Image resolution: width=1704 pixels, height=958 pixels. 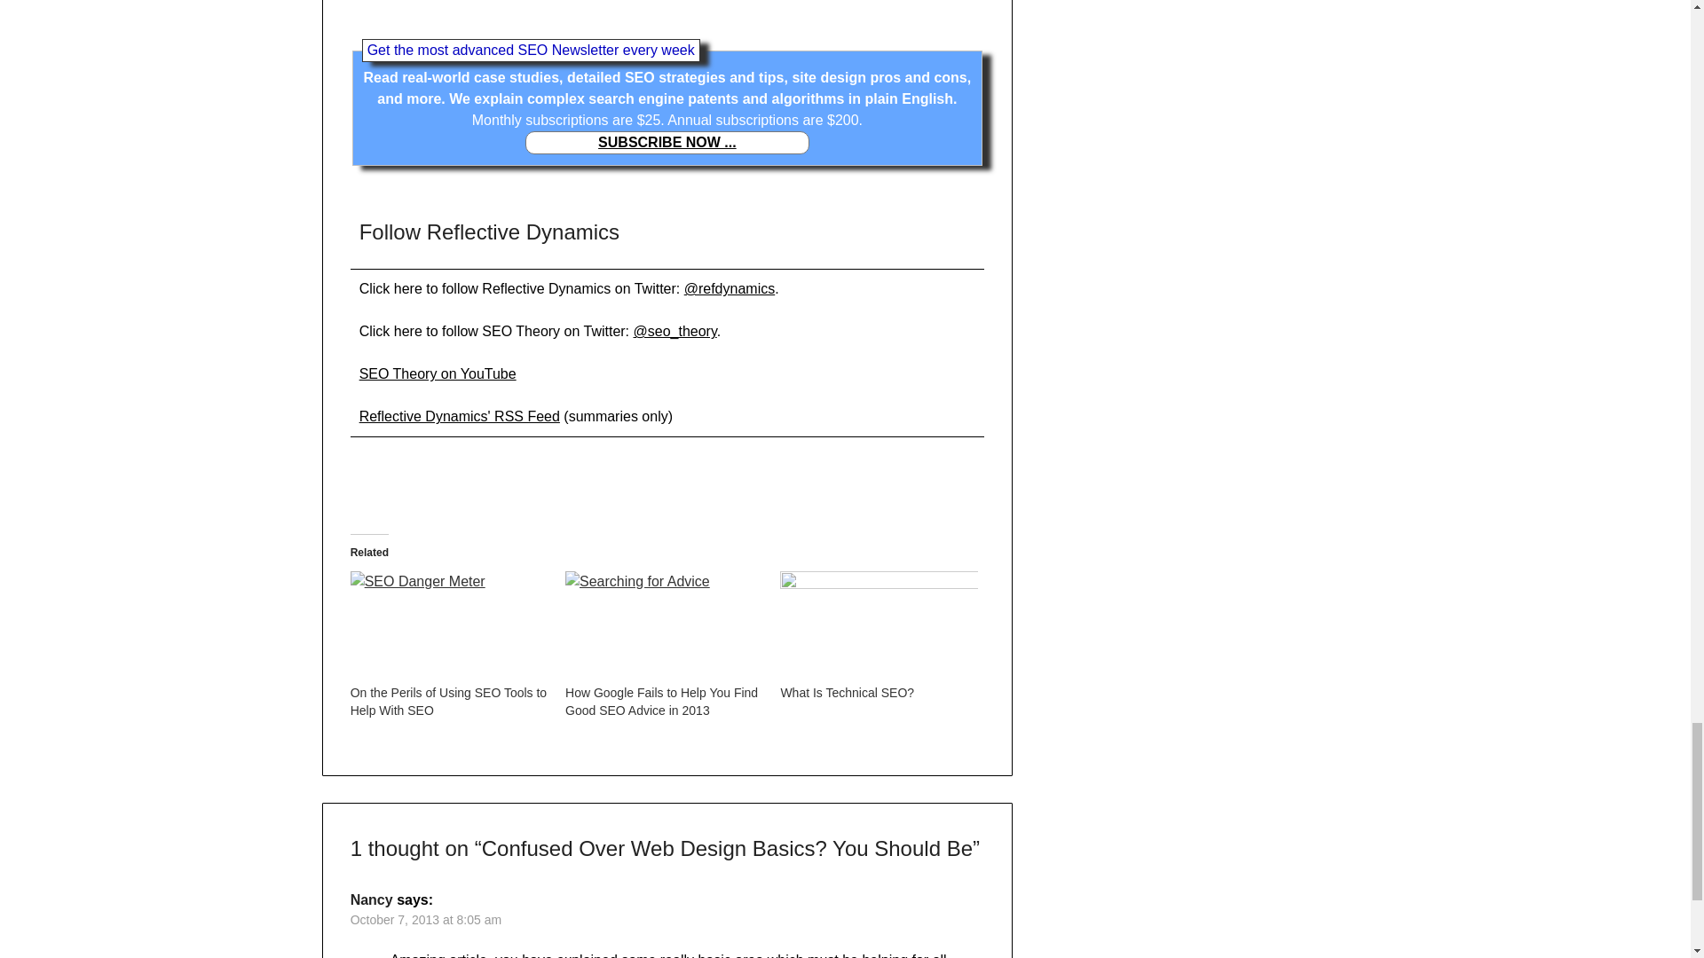 What do you see at coordinates (426, 920) in the screenshot?
I see `October 7, 2013 at 8:05 am` at bounding box center [426, 920].